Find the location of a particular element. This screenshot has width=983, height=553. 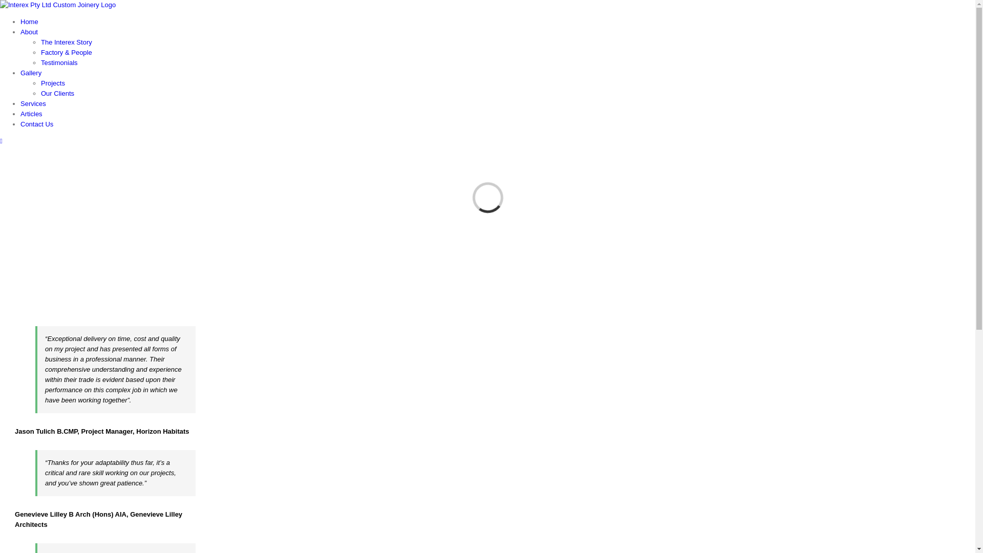

Contact Us is located at coordinates (37, 124).